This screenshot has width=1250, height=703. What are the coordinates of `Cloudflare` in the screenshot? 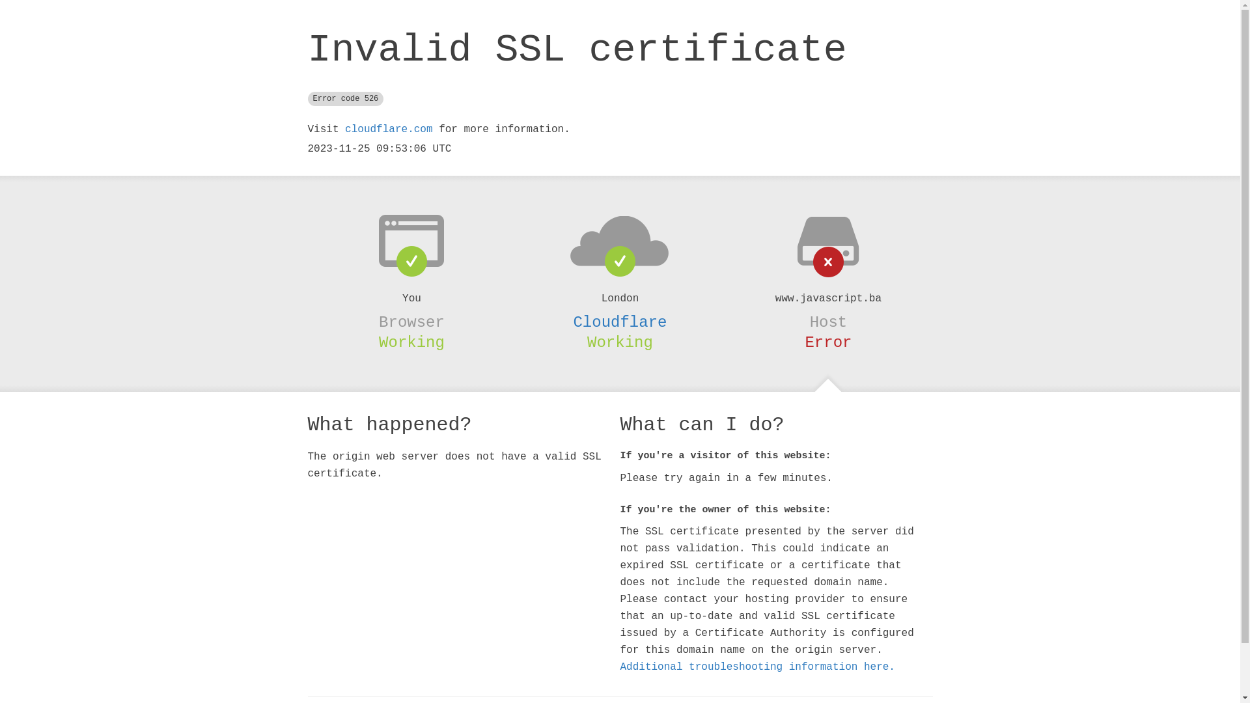 It's located at (620, 322).